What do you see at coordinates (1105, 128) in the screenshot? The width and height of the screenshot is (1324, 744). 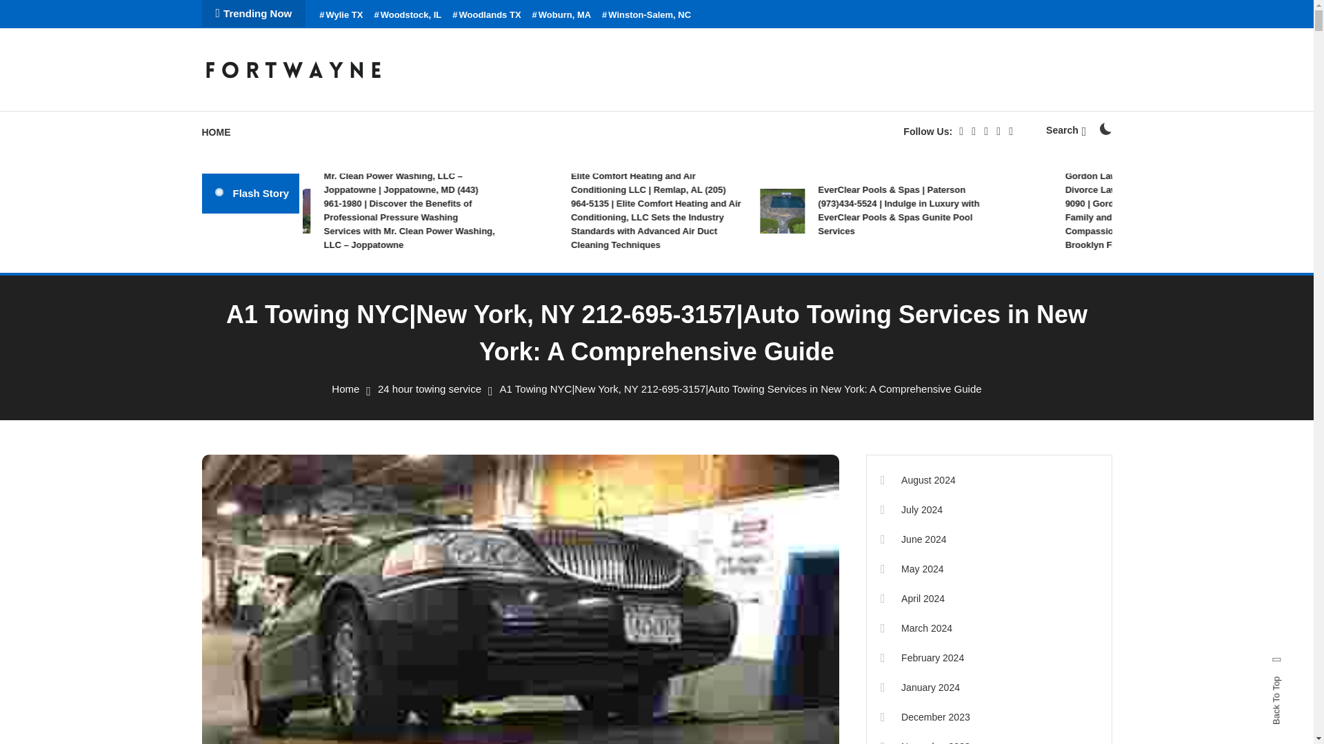 I see `on` at bounding box center [1105, 128].